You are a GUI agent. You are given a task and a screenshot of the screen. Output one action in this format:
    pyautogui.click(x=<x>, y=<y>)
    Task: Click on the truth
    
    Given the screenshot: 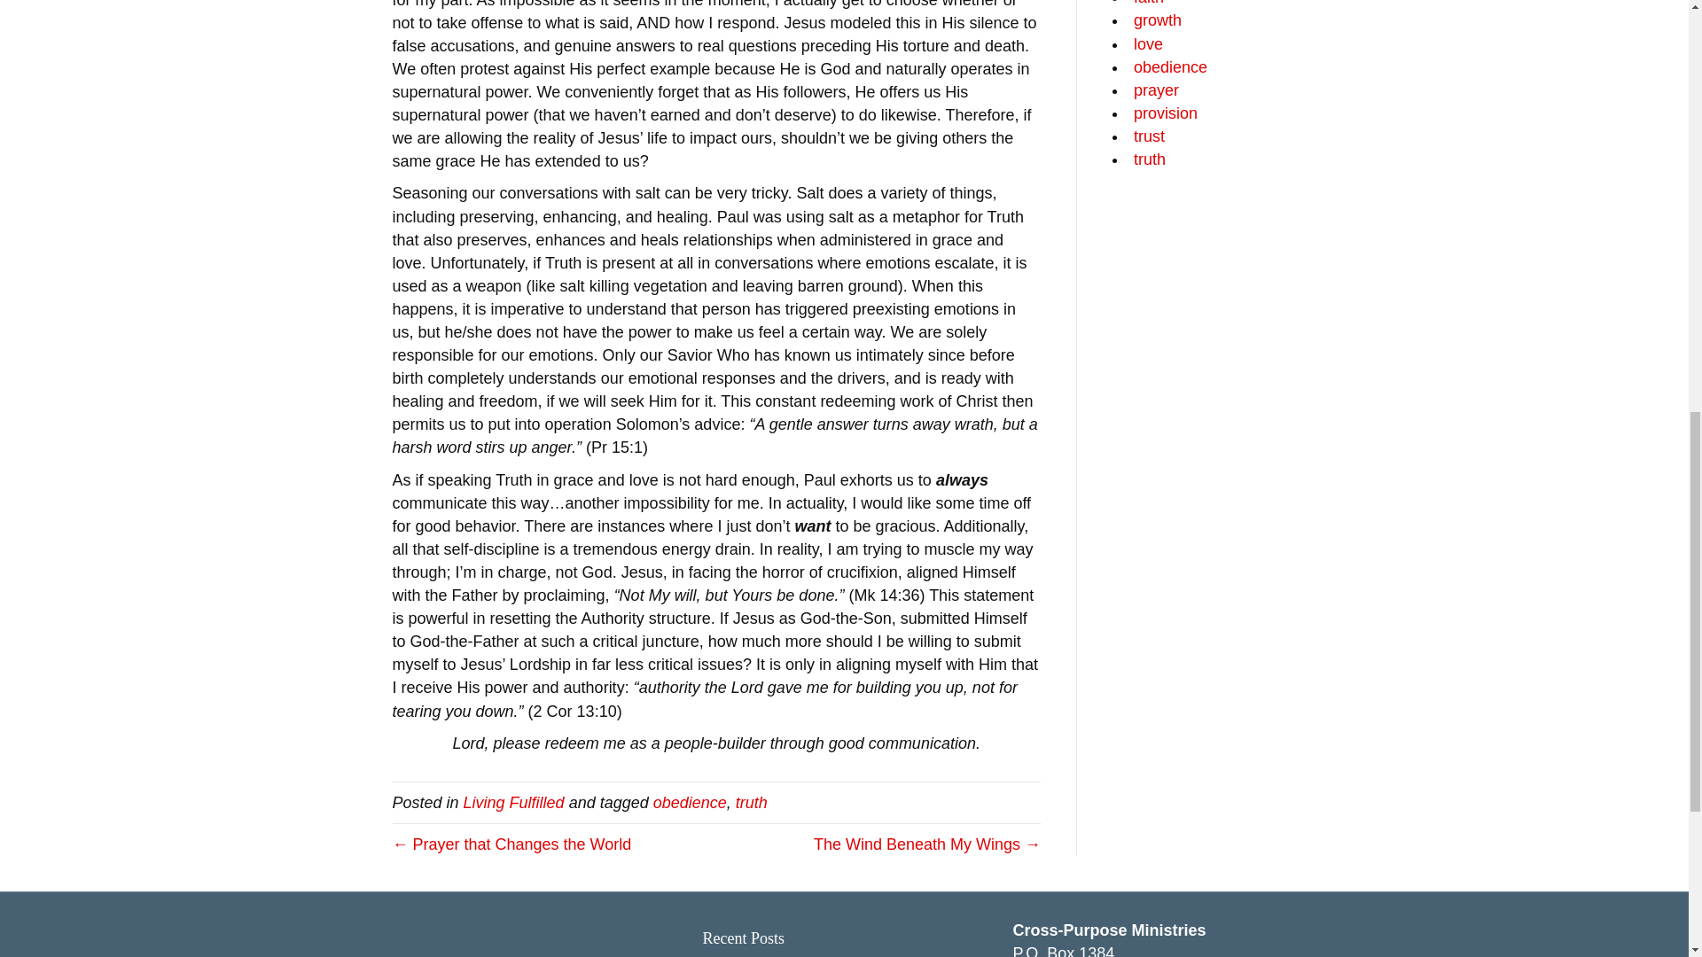 What is the action you would take?
    pyautogui.click(x=751, y=803)
    